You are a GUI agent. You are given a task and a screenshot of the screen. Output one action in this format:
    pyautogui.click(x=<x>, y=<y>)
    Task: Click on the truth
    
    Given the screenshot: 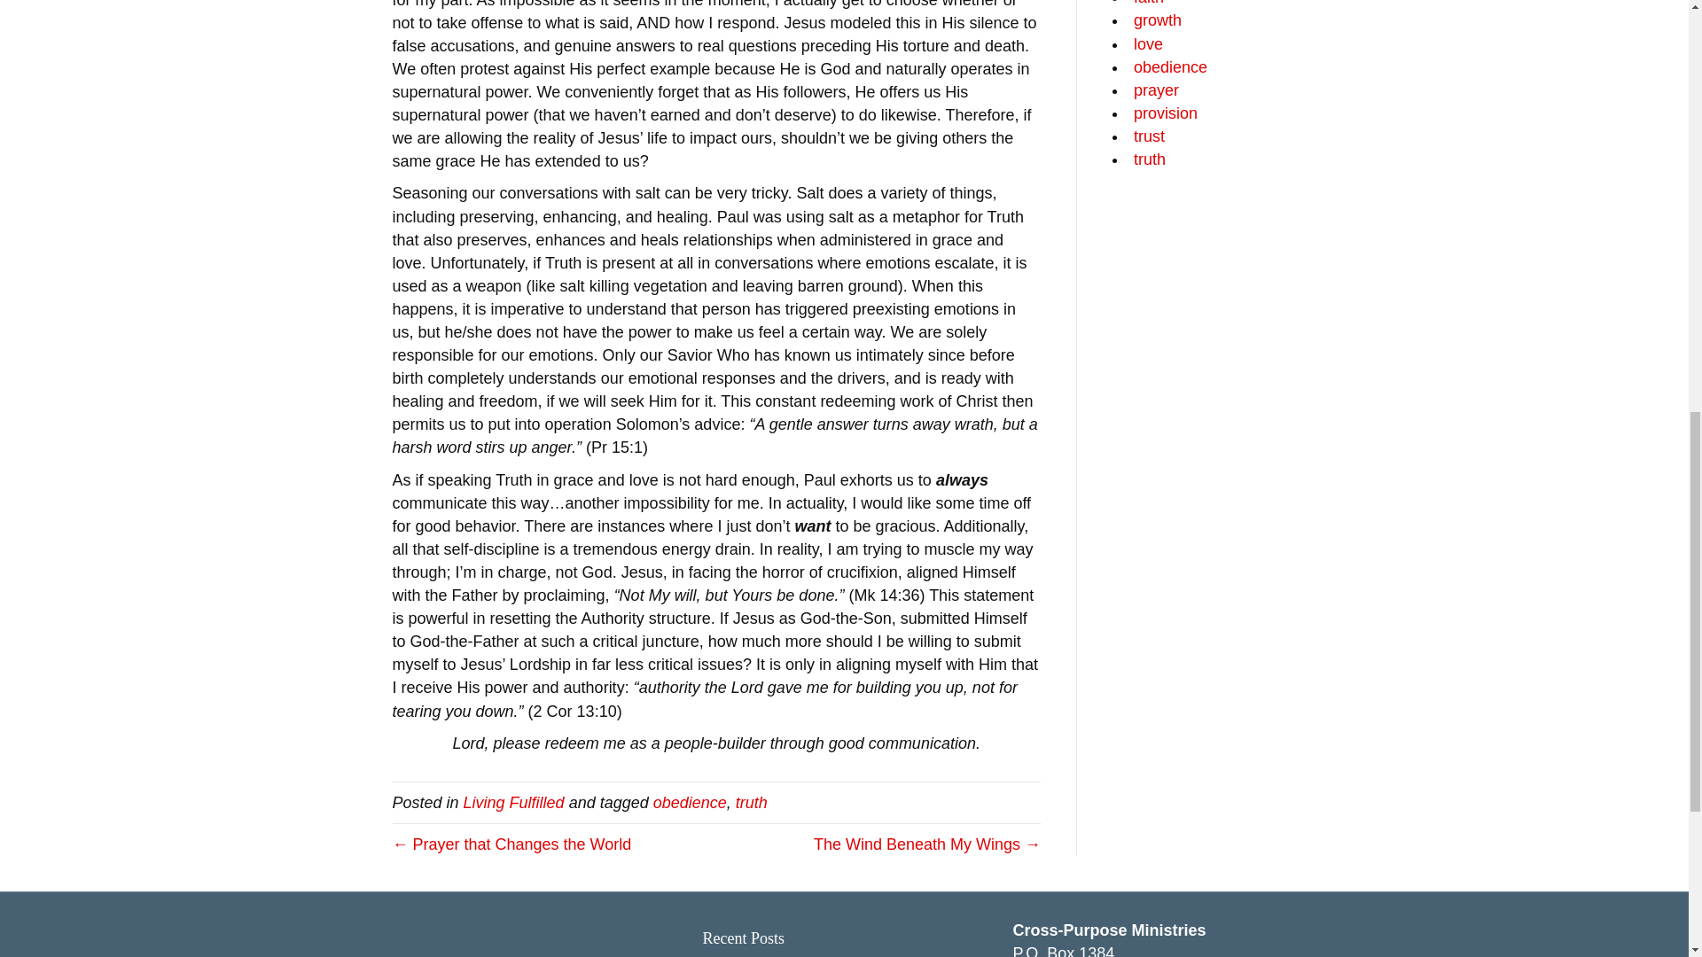 What is the action you would take?
    pyautogui.click(x=751, y=803)
    